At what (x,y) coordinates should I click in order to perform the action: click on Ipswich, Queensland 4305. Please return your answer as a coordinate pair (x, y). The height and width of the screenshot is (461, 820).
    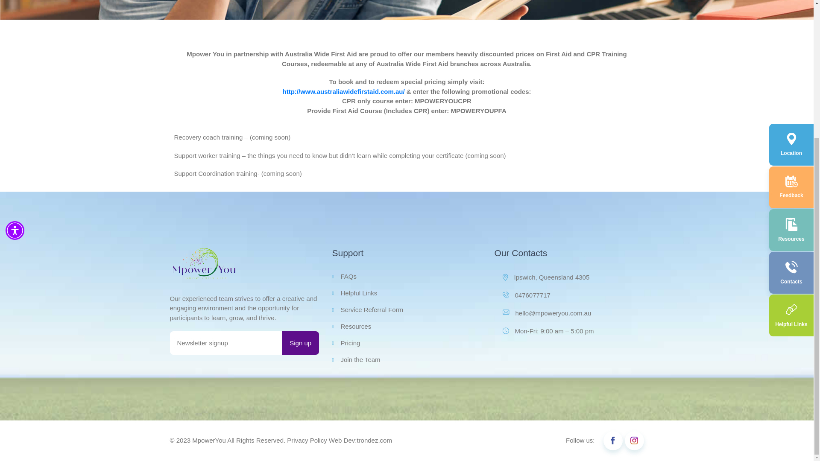
    Looking at the image, I should click on (573, 277).